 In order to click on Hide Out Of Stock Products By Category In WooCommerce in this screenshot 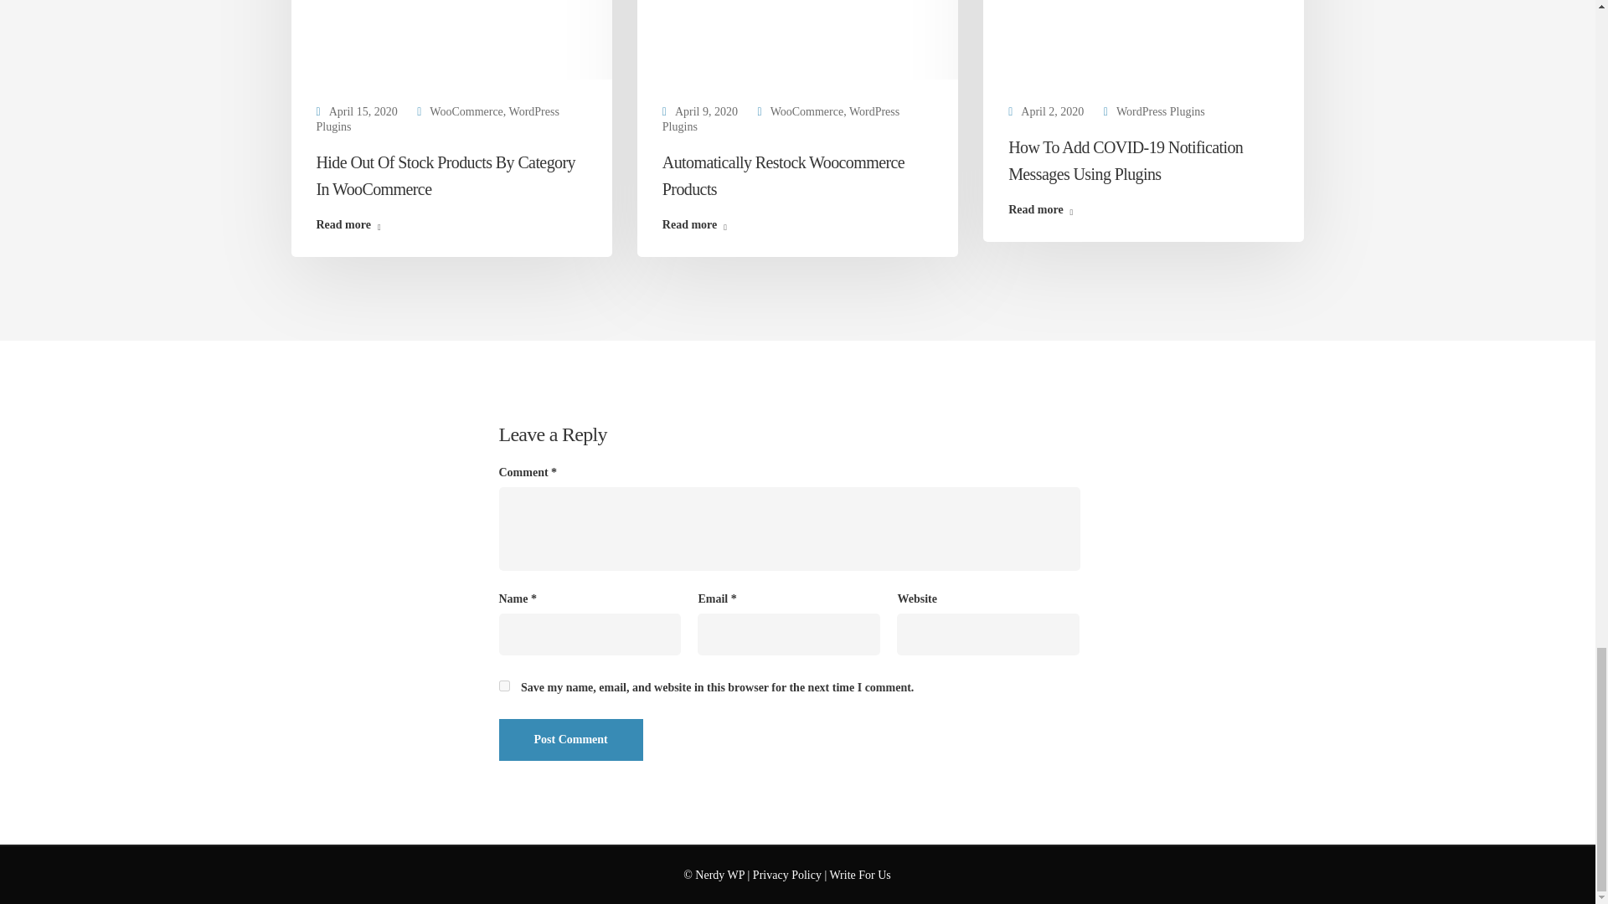, I will do `click(363, 112)`.